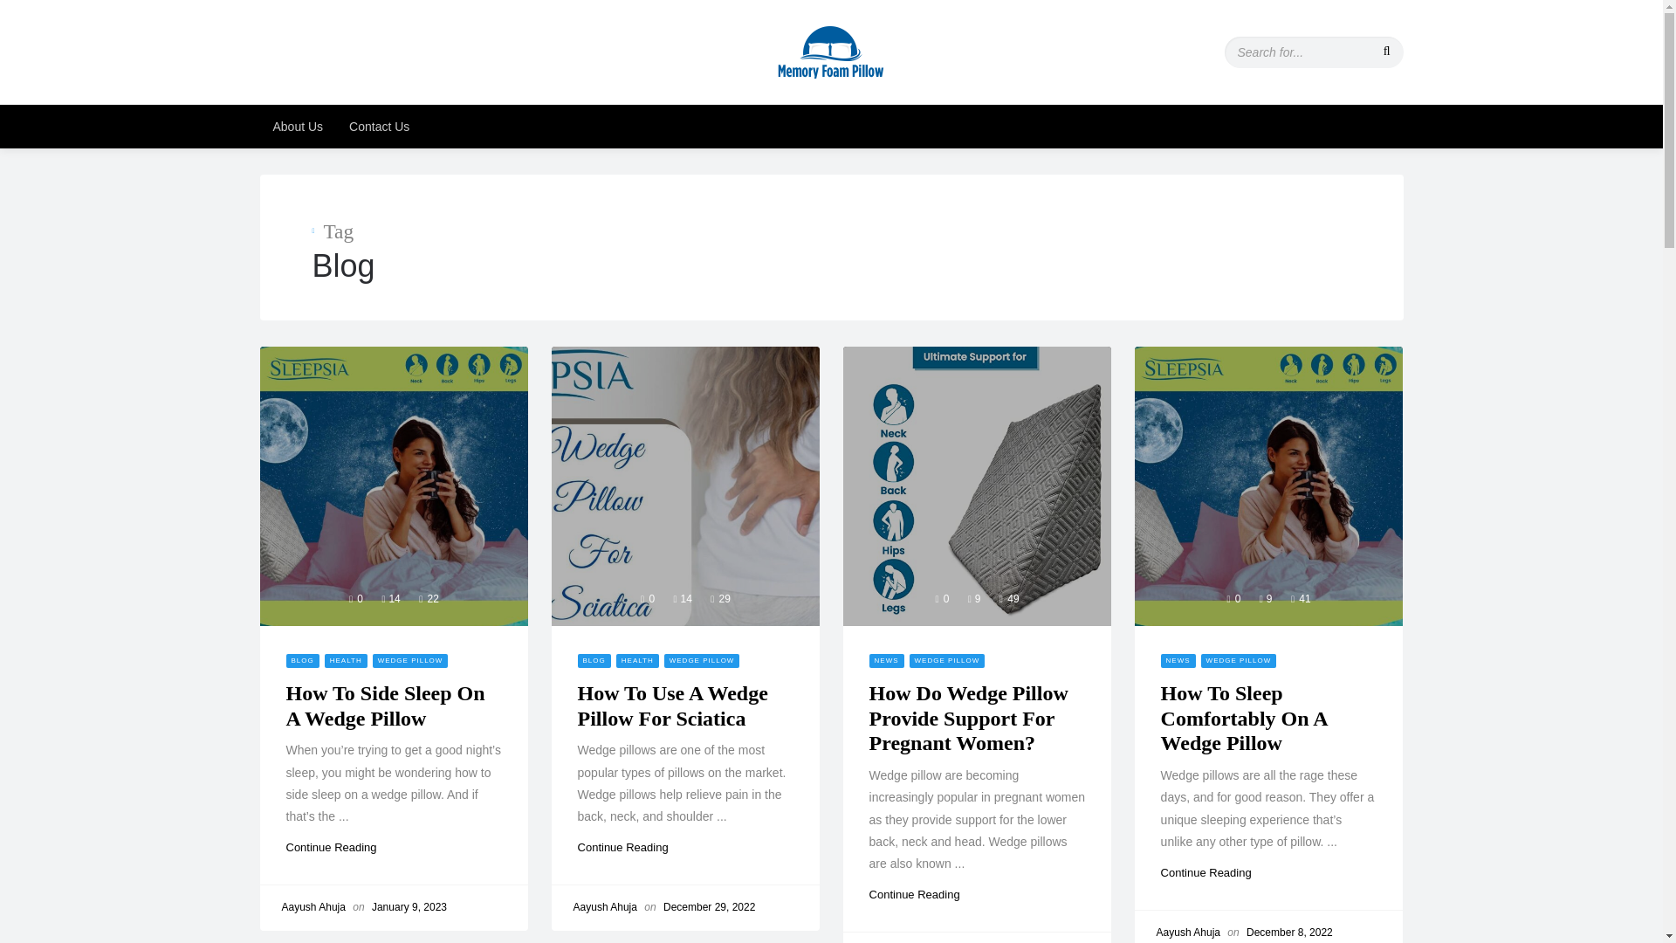 Image resolution: width=1676 pixels, height=943 pixels. What do you see at coordinates (346, 660) in the screenshot?
I see `Health` at bounding box center [346, 660].